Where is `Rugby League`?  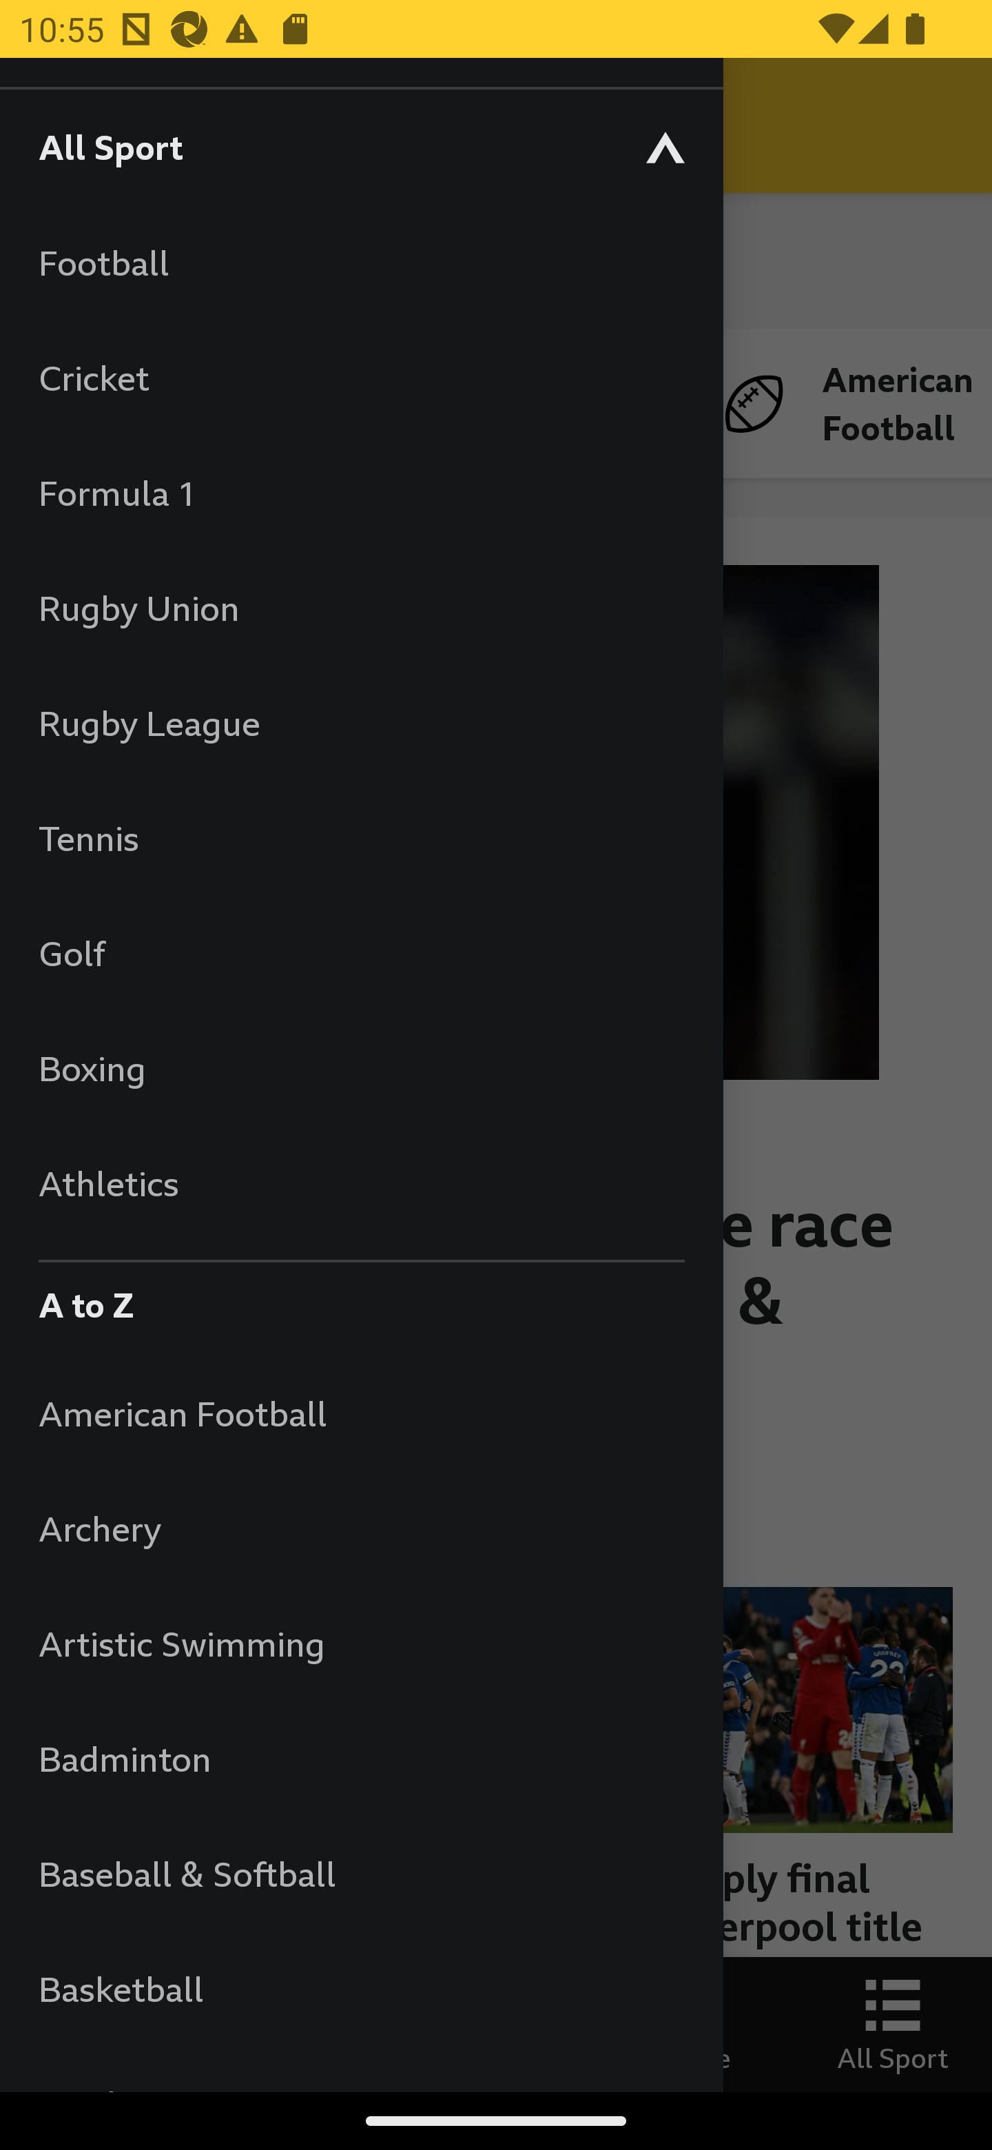 Rugby League is located at coordinates (361, 722).